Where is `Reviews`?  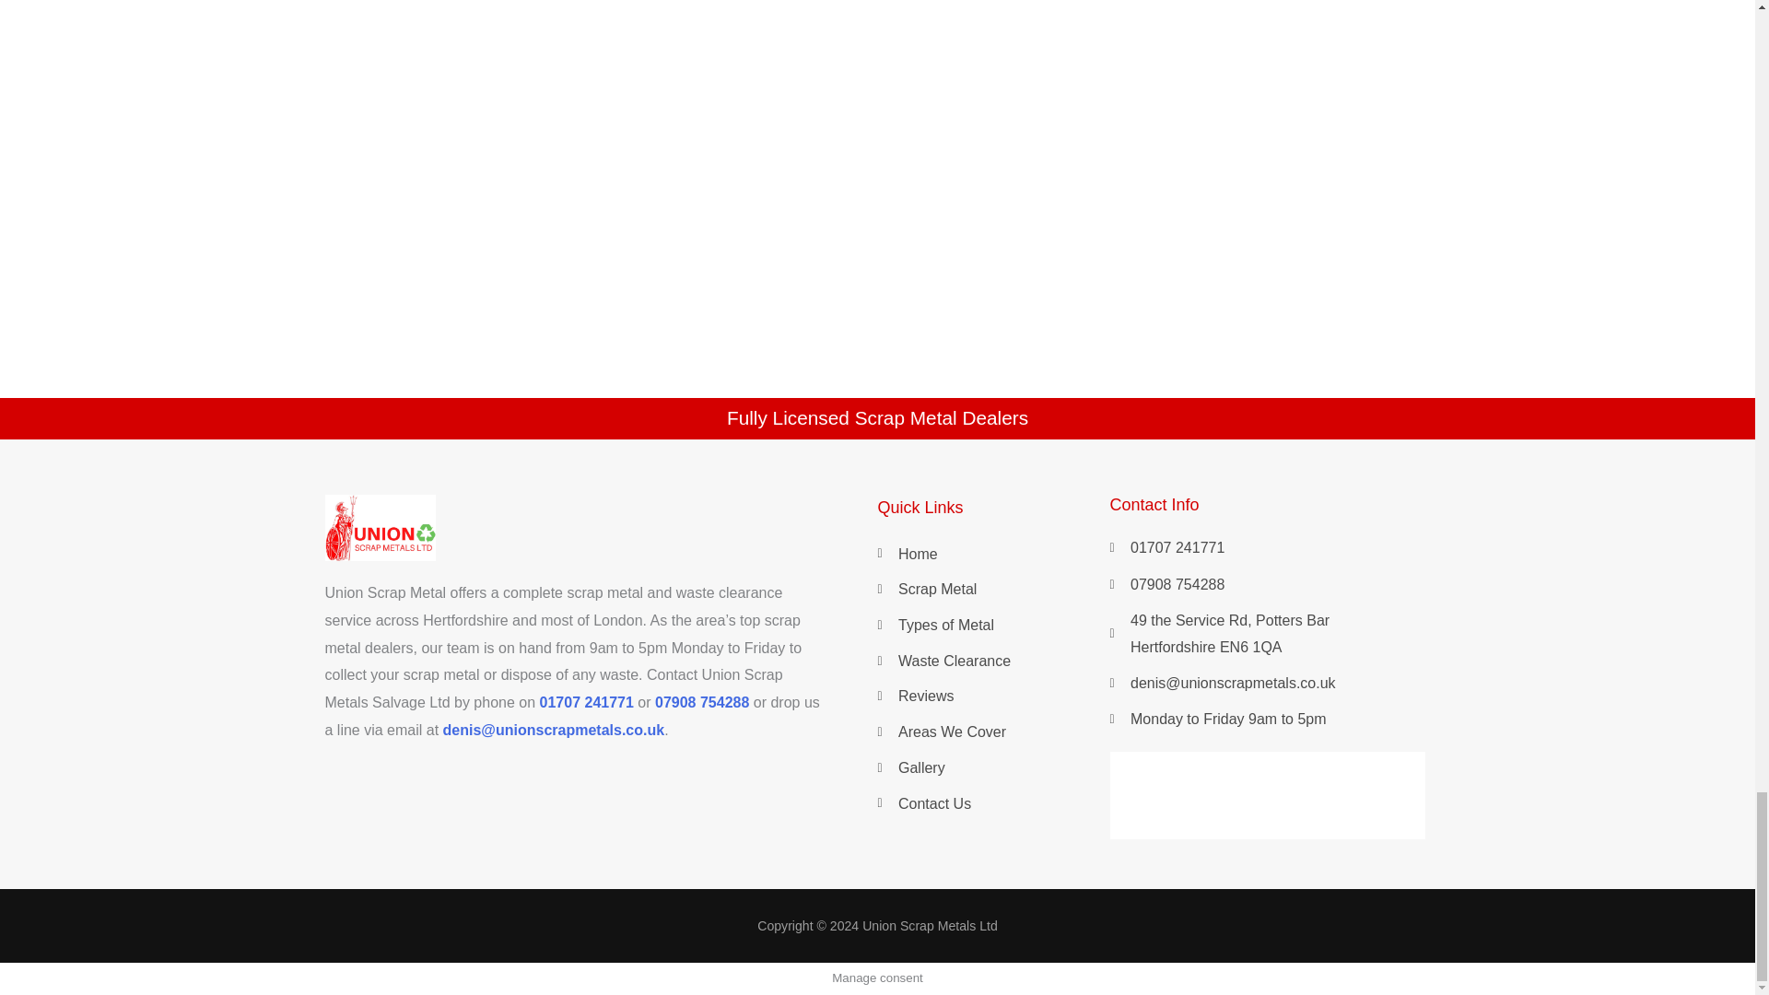 Reviews is located at coordinates (993, 696).